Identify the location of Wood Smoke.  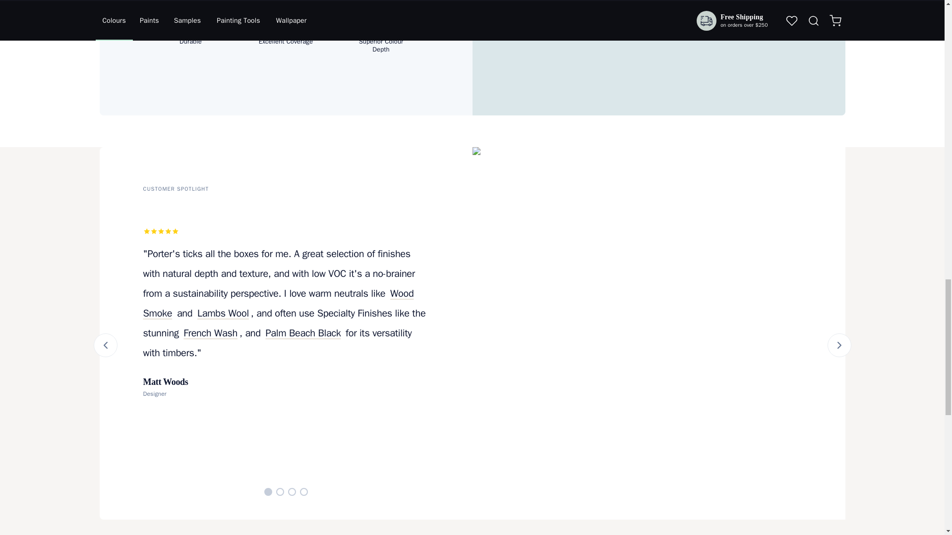
(278, 303).